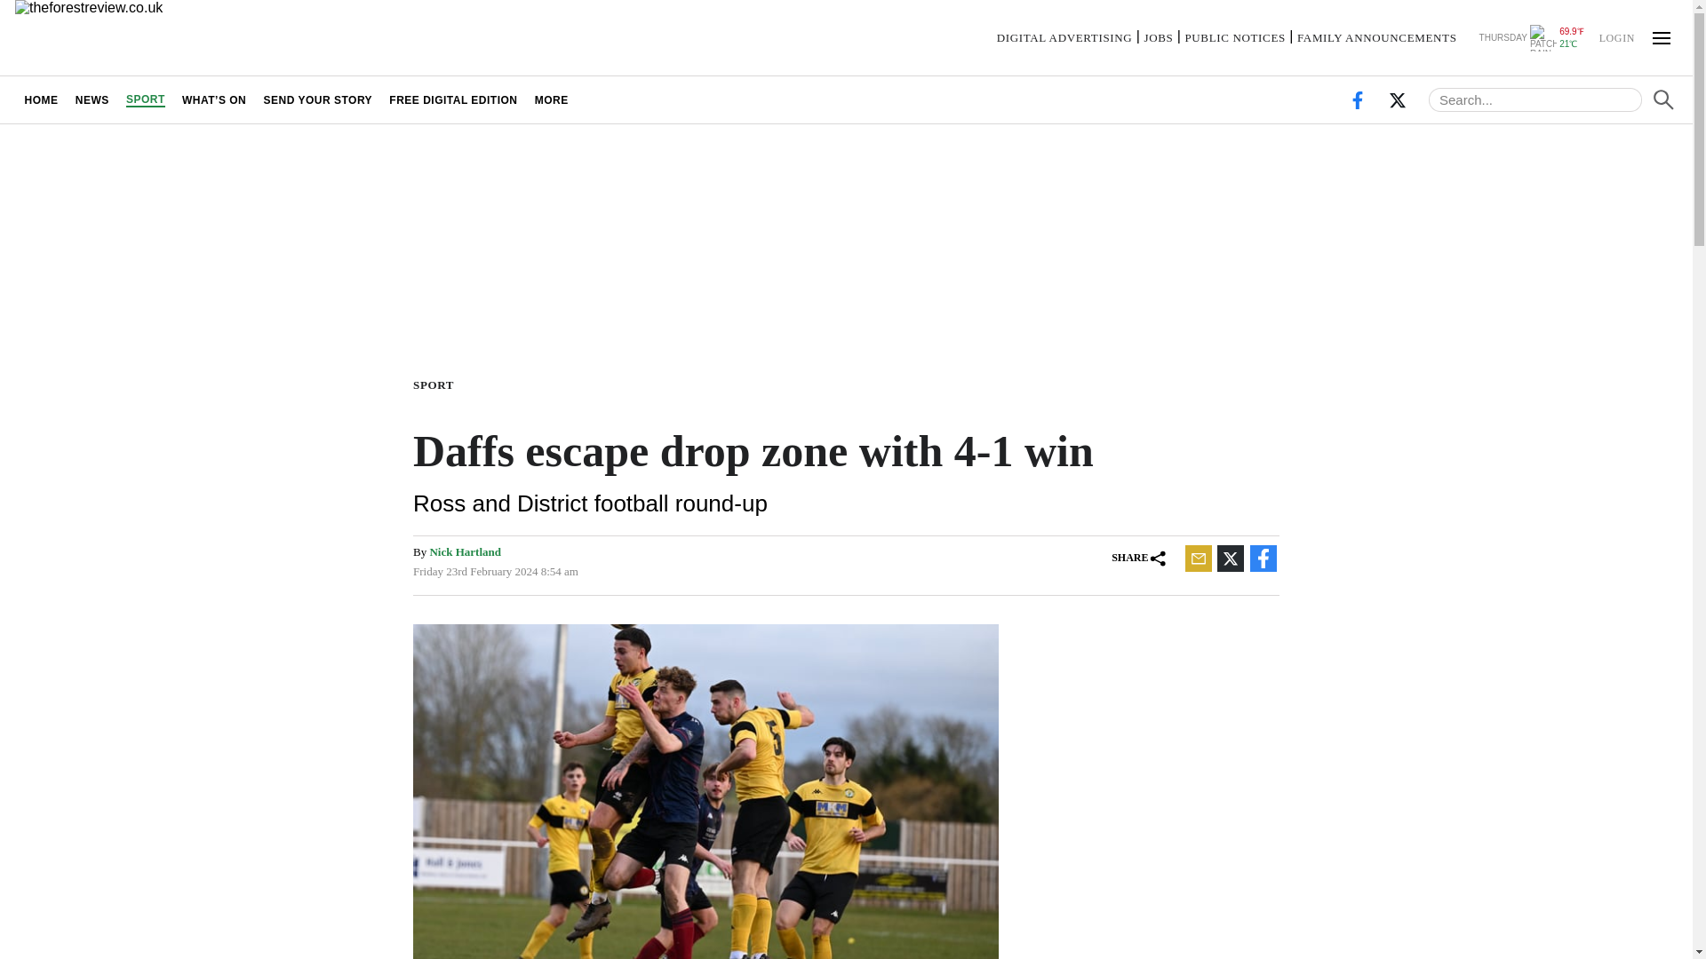  I want to click on HOME, so click(41, 99).